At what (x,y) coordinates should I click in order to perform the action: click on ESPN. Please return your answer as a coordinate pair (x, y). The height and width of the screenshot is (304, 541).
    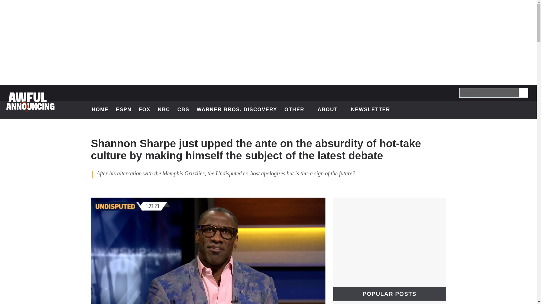
    Looking at the image, I should click on (123, 110).